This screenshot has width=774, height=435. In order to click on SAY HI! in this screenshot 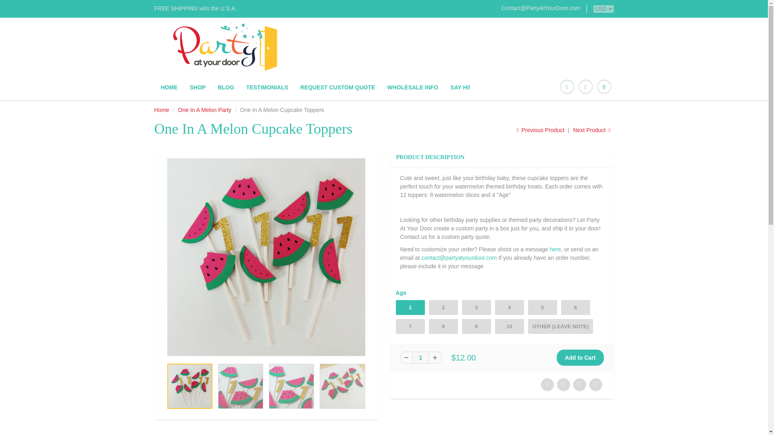, I will do `click(460, 87)`.